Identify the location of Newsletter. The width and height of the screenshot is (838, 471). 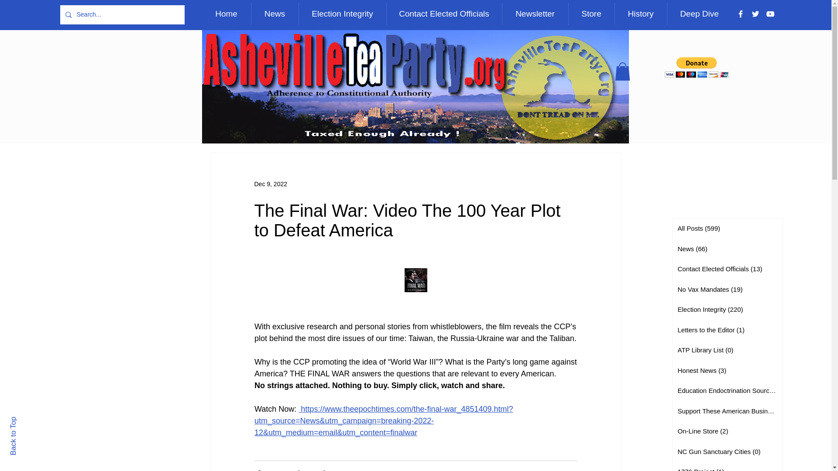
(535, 14).